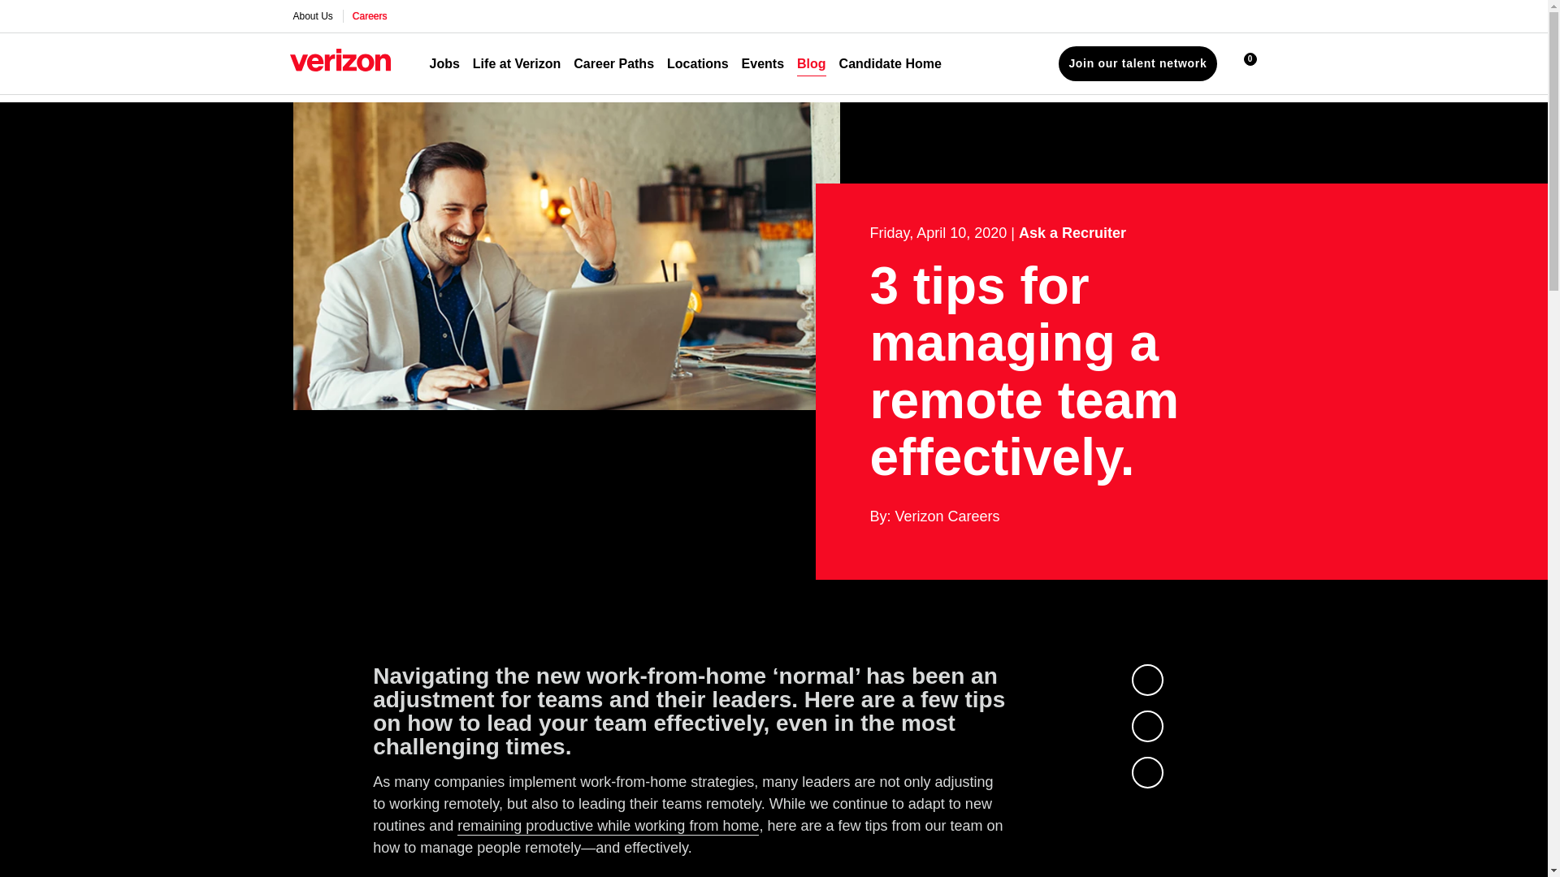  Describe the element at coordinates (516, 63) in the screenshot. I see `Life at Verizon` at that location.